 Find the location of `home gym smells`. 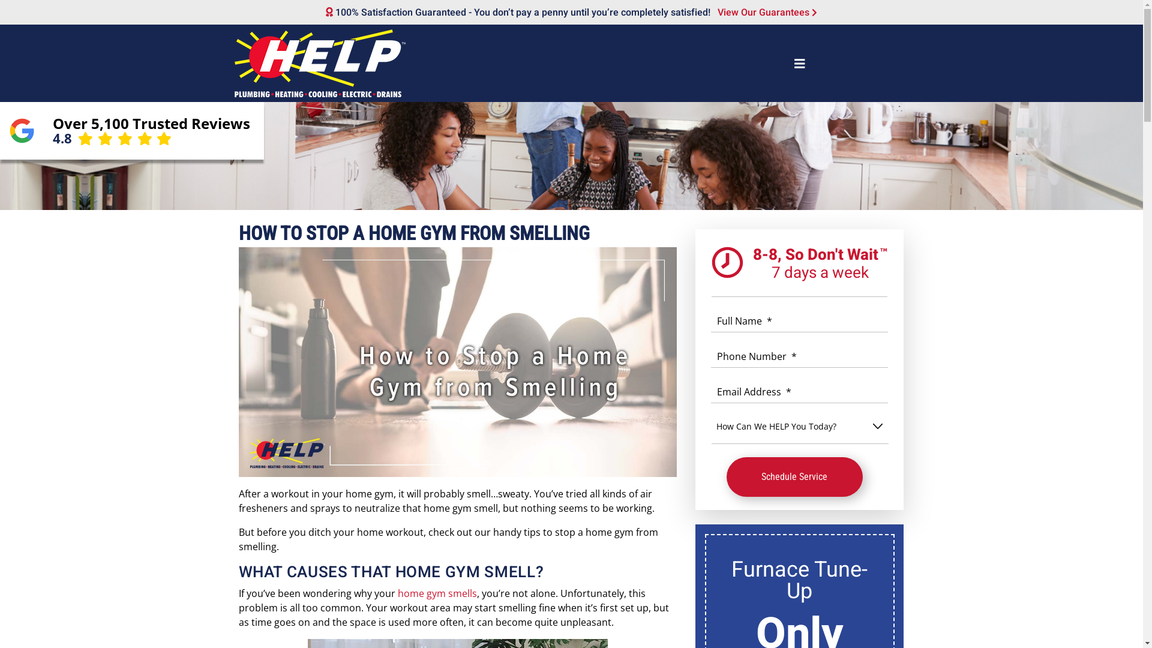

home gym smells is located at coordinates (437, 593).